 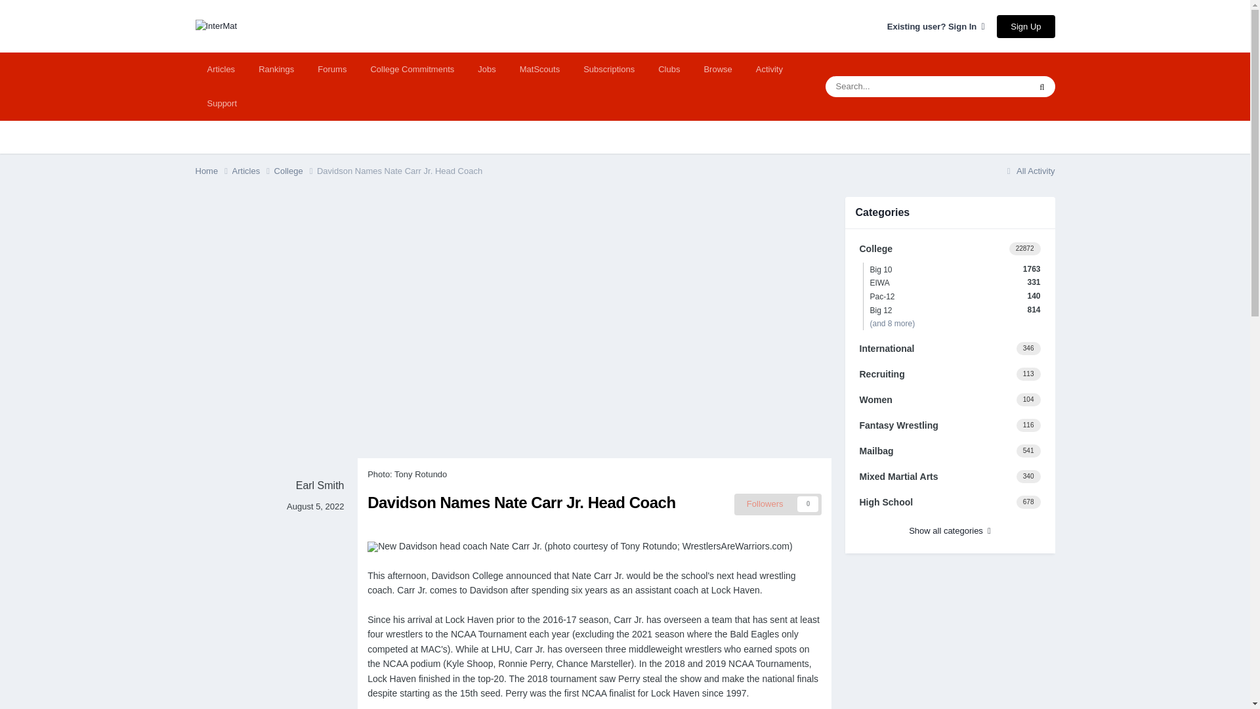 I want to click on Sign in to follow this, so click(x=778, y=504).